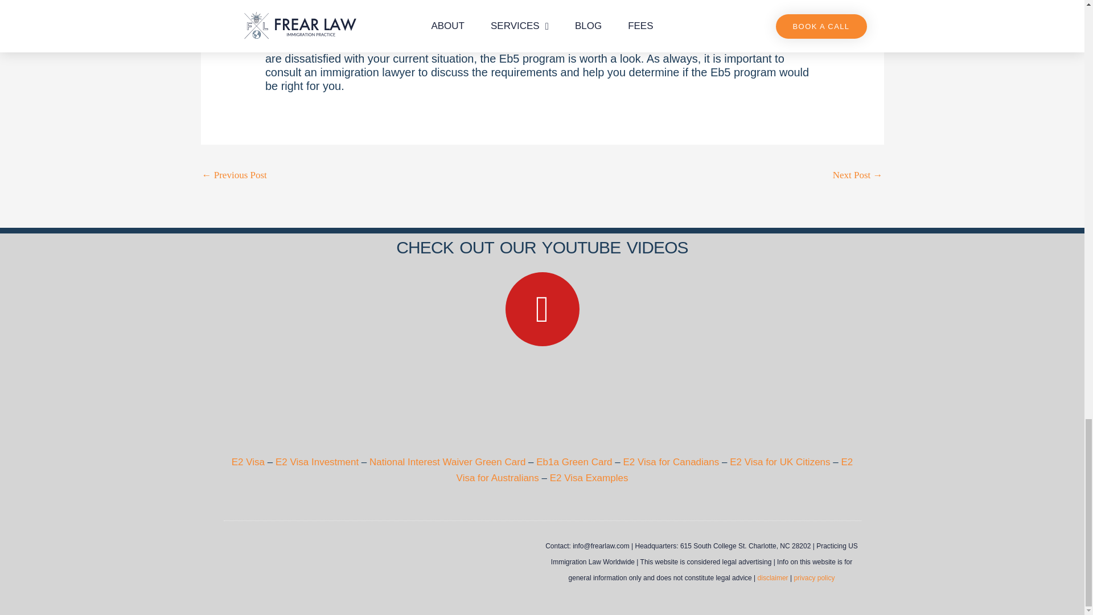  What do you see at coordinates (249, 462) in the screenshot?
I see `E2 Visa` at bounding box center [249, 462].